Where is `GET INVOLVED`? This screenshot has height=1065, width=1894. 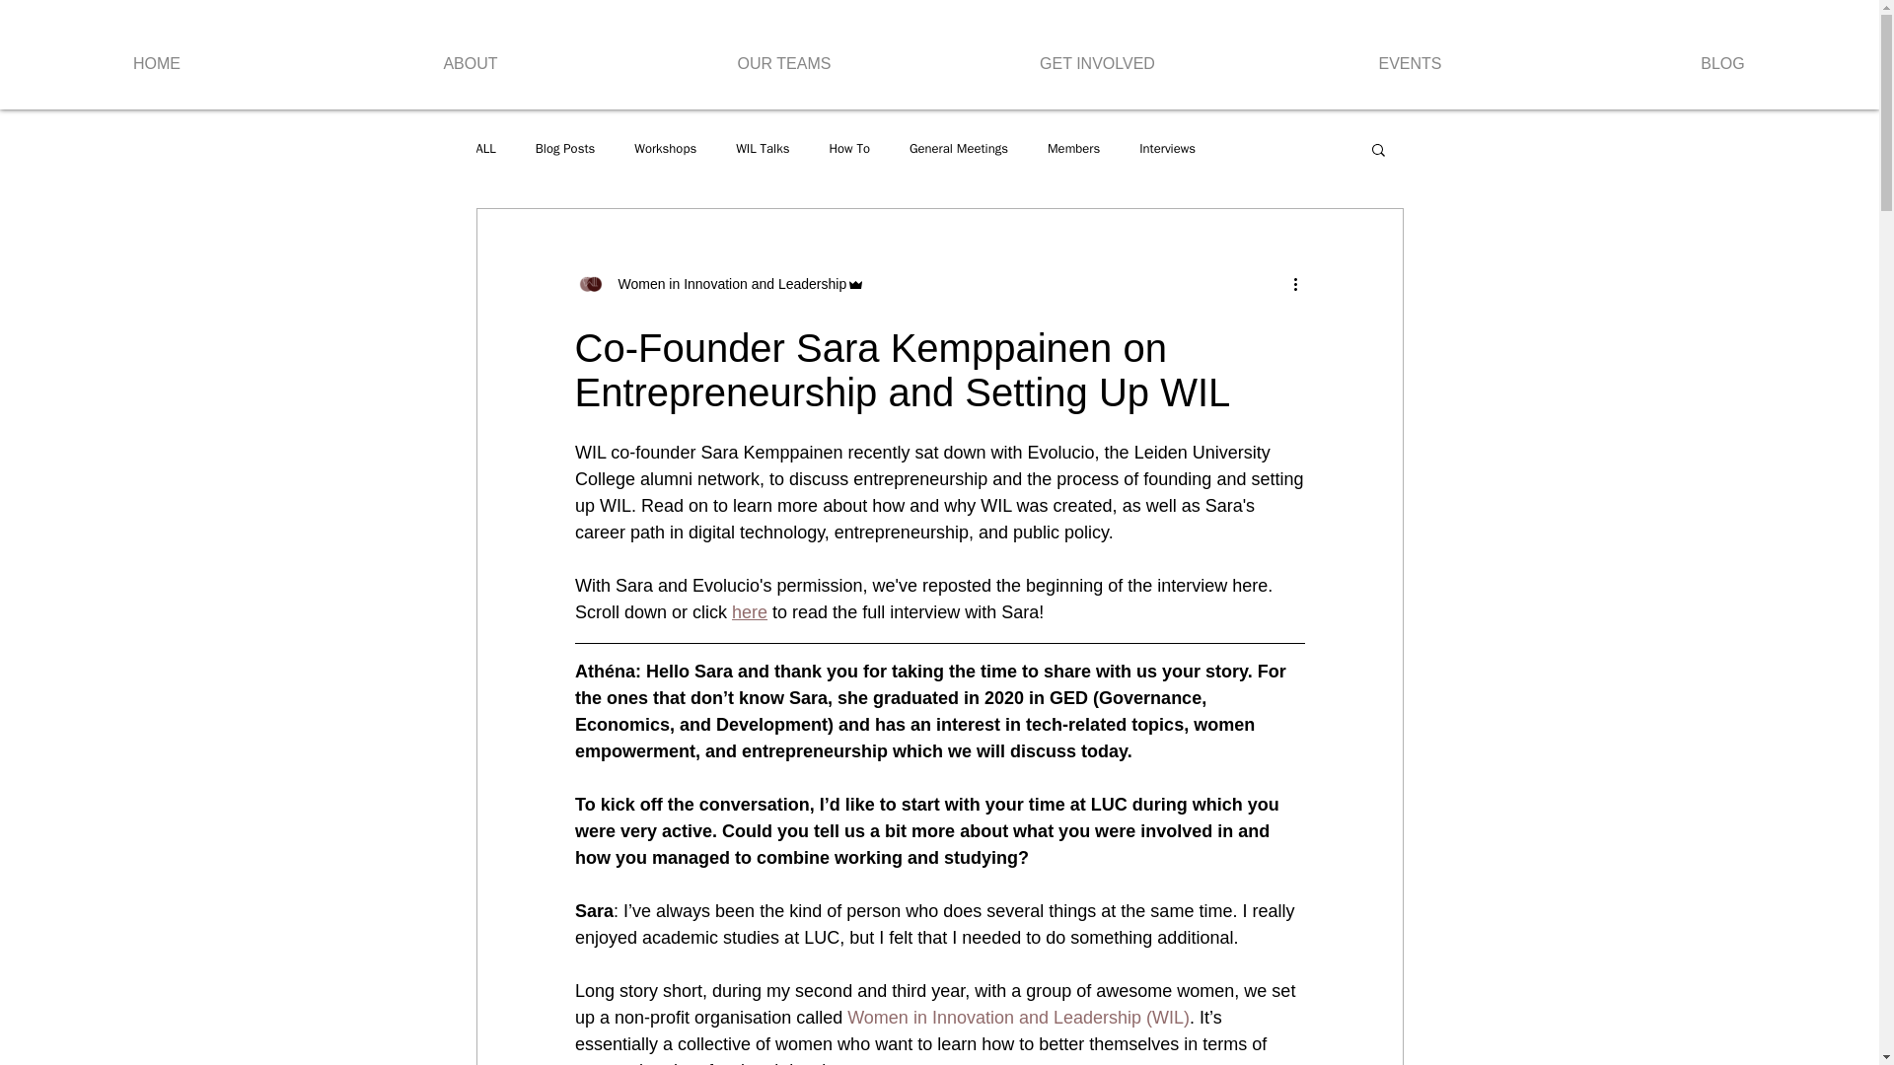
GET INVOLVED is located at coordinates (1097, 55).